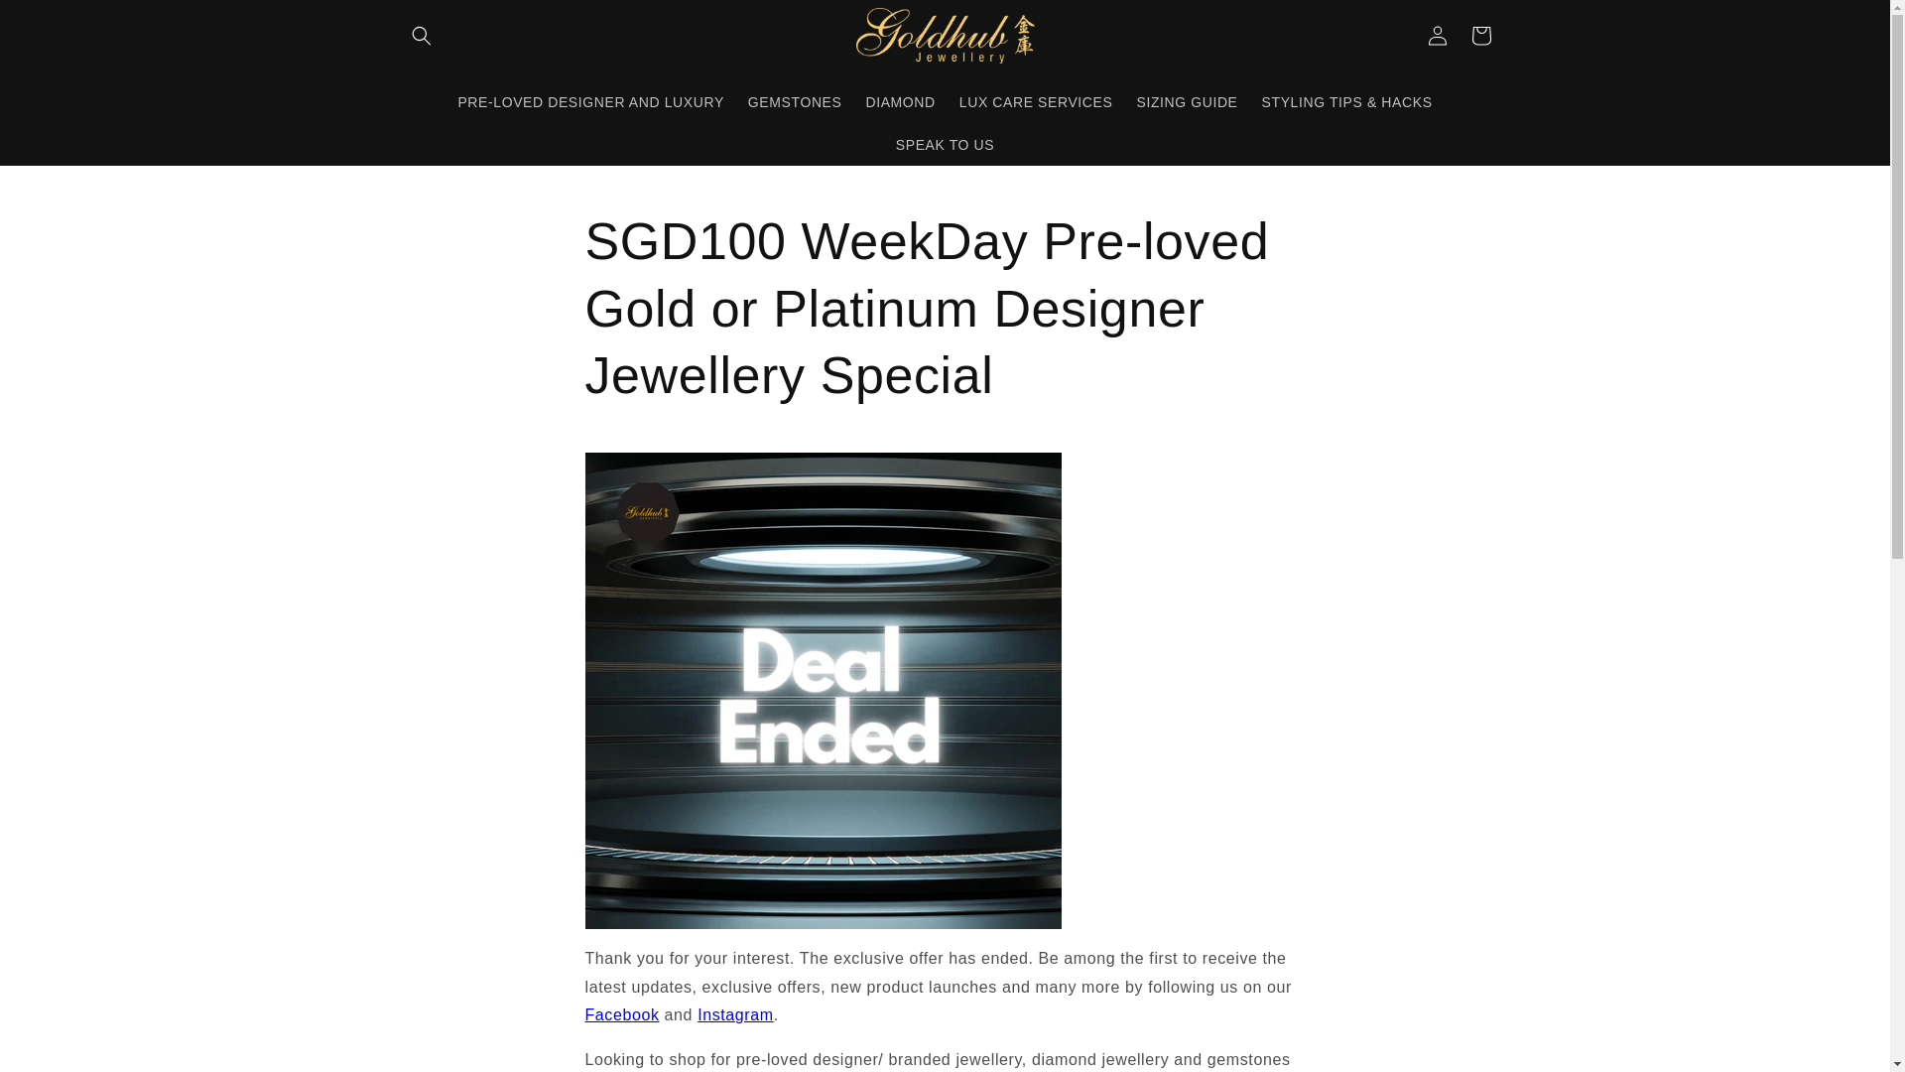  I want to click on PRE-LOVED DESIGNER AND LUXURY, so click(590, 102).